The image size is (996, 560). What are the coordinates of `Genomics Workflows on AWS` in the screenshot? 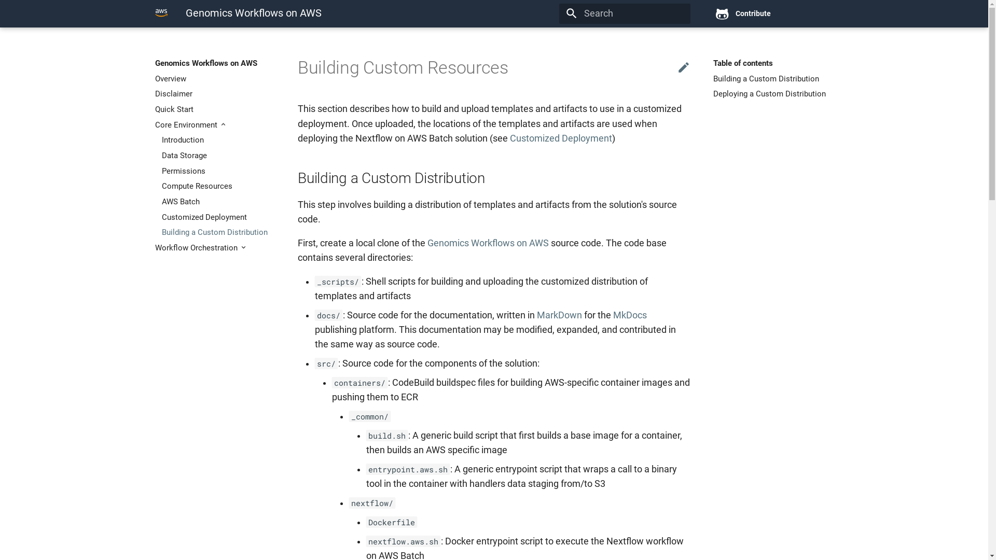 It's located at (488, 243).